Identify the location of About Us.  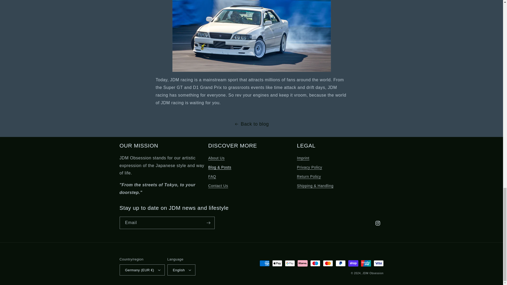
(216, 159).